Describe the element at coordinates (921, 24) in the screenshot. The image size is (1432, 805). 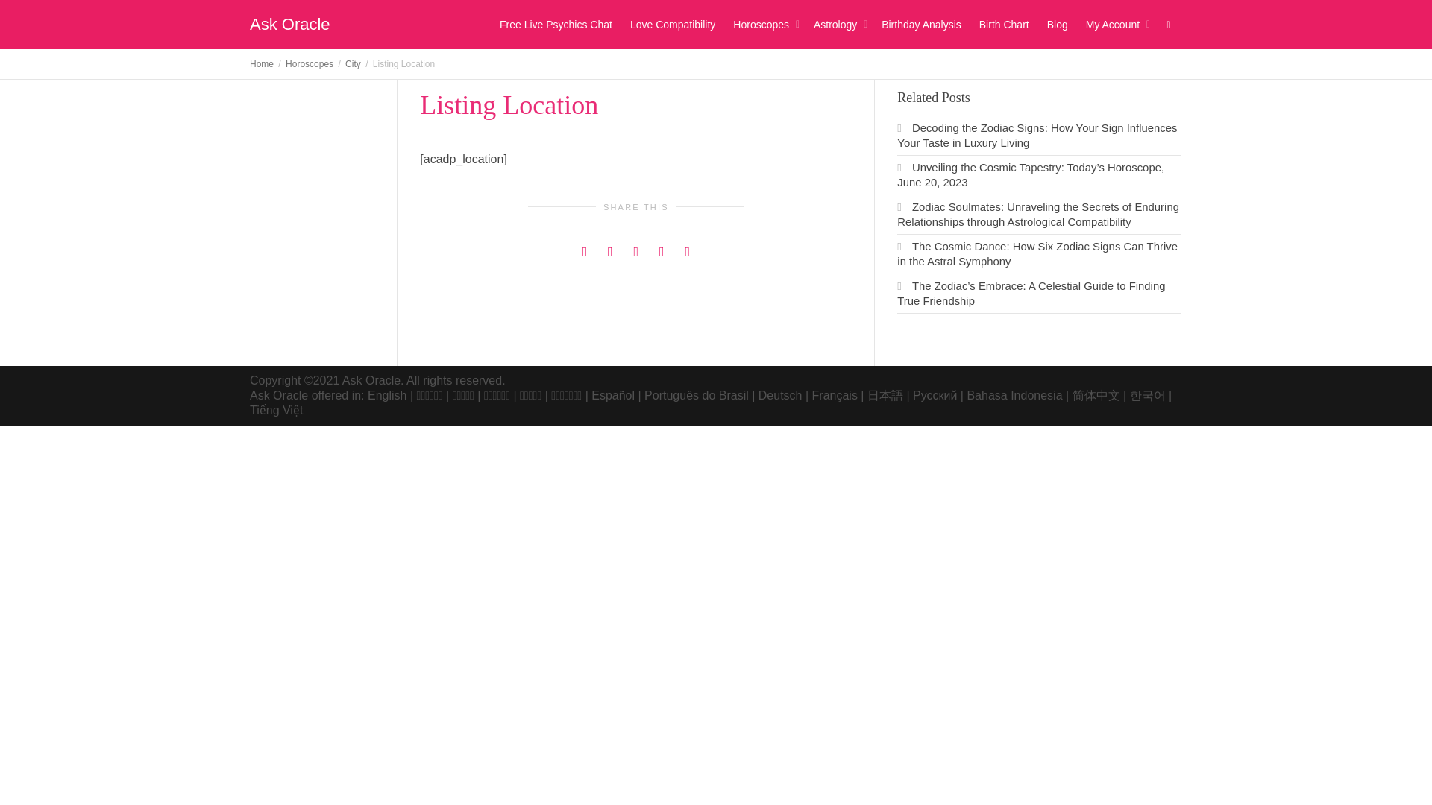
I see `Birthday Analysis` at that location.